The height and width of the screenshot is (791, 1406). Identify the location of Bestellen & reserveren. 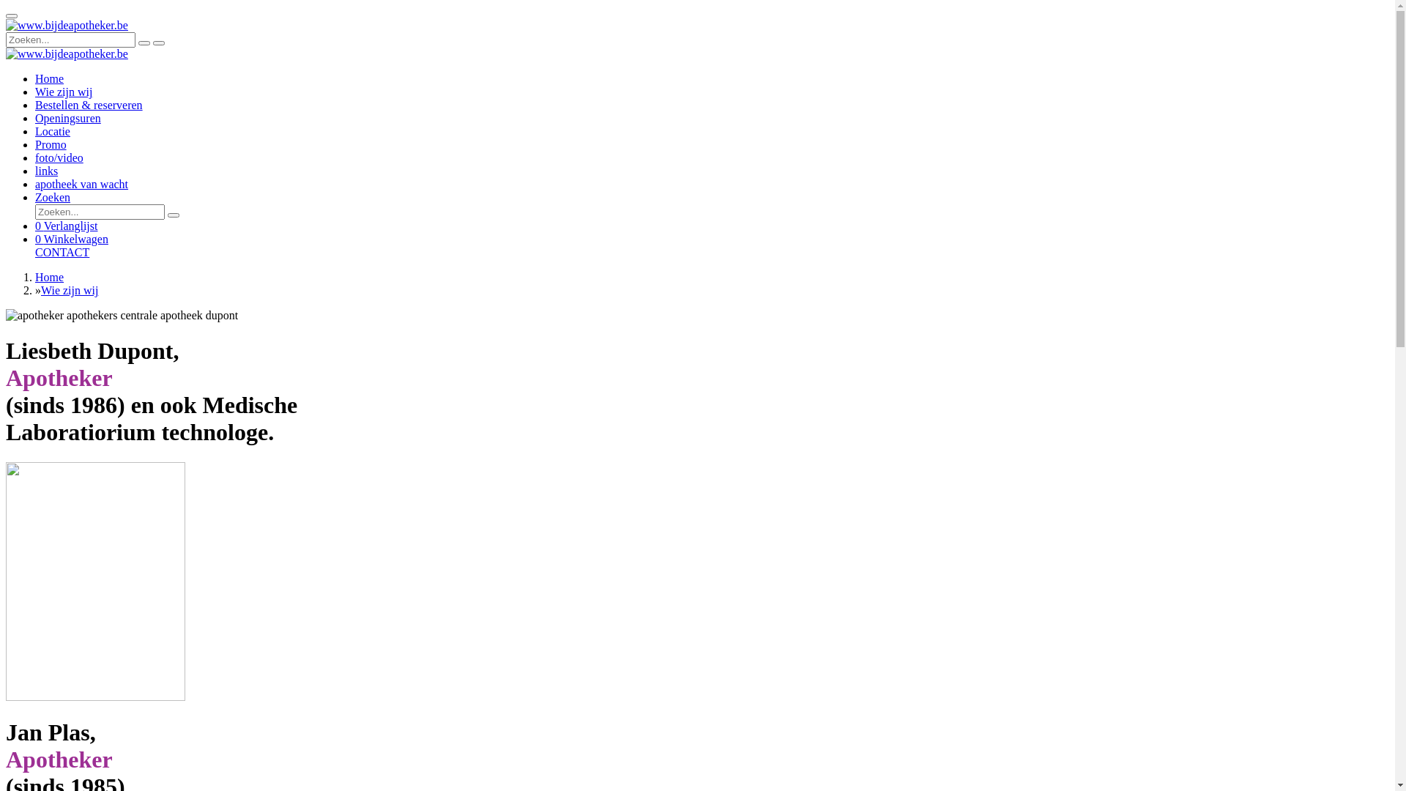
(89, 105).